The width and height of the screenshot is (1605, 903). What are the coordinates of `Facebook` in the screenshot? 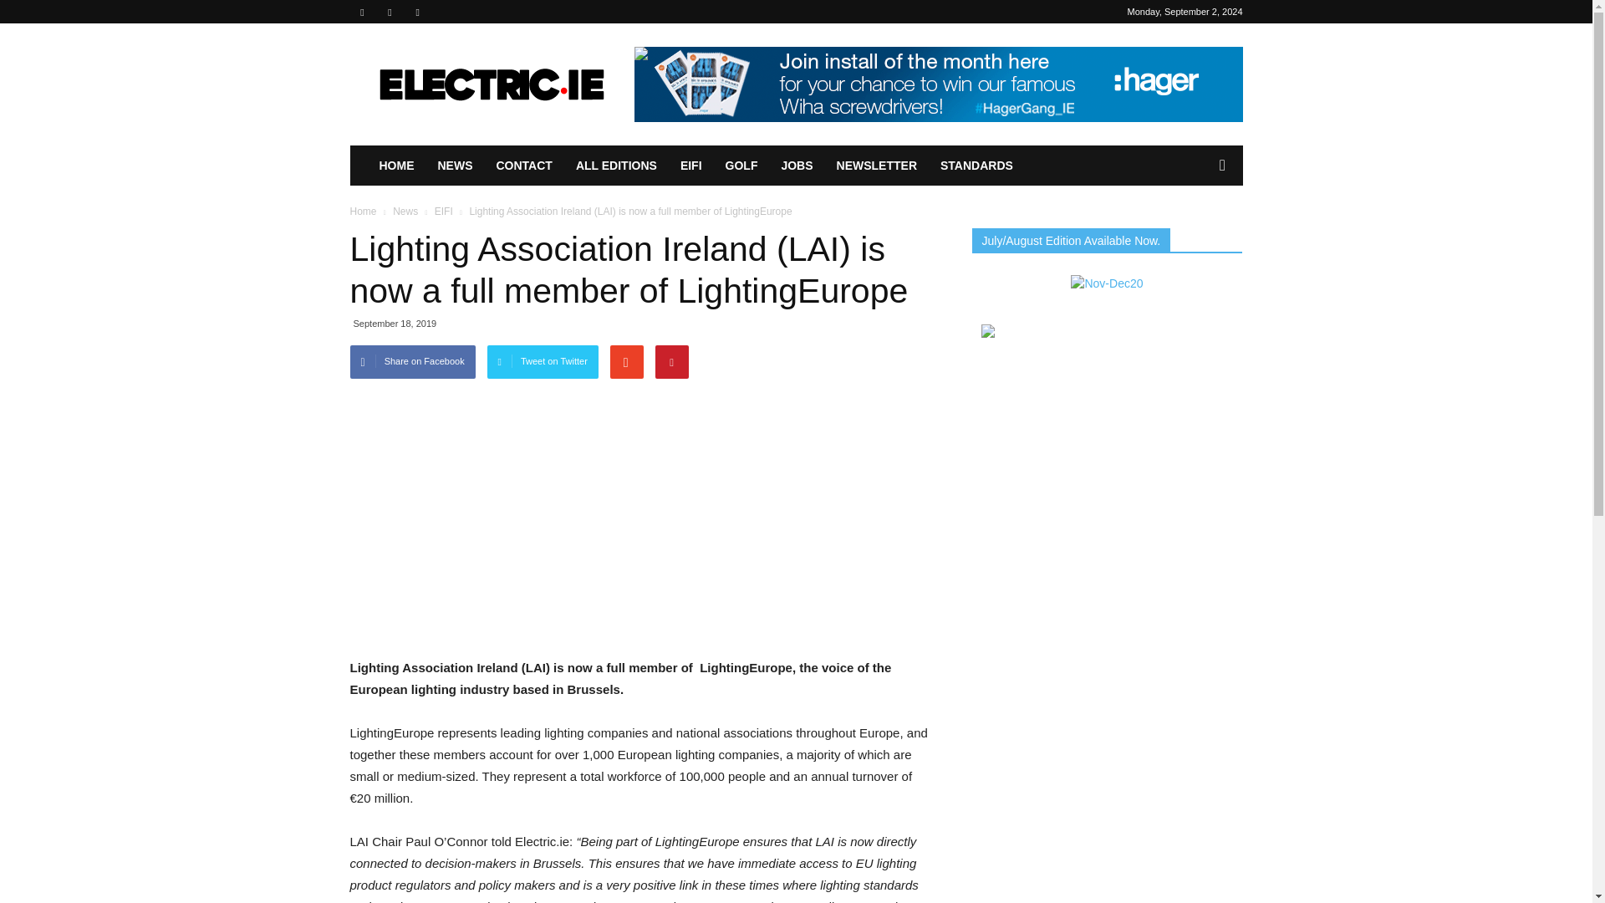 It's located at (361, 12).